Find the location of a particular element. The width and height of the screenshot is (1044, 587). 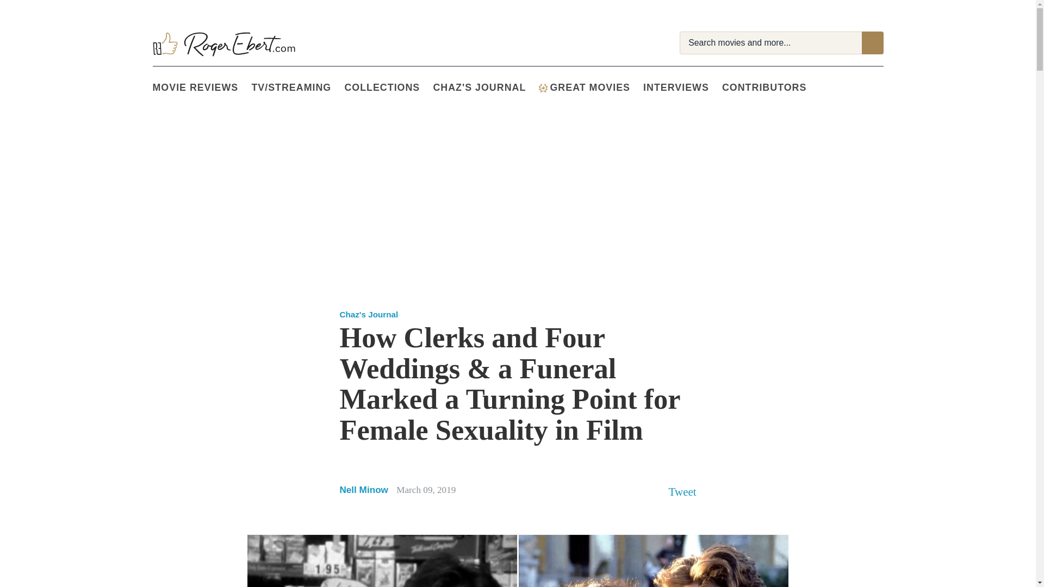

Chaz's Journal is located at coordinates (486, 88).